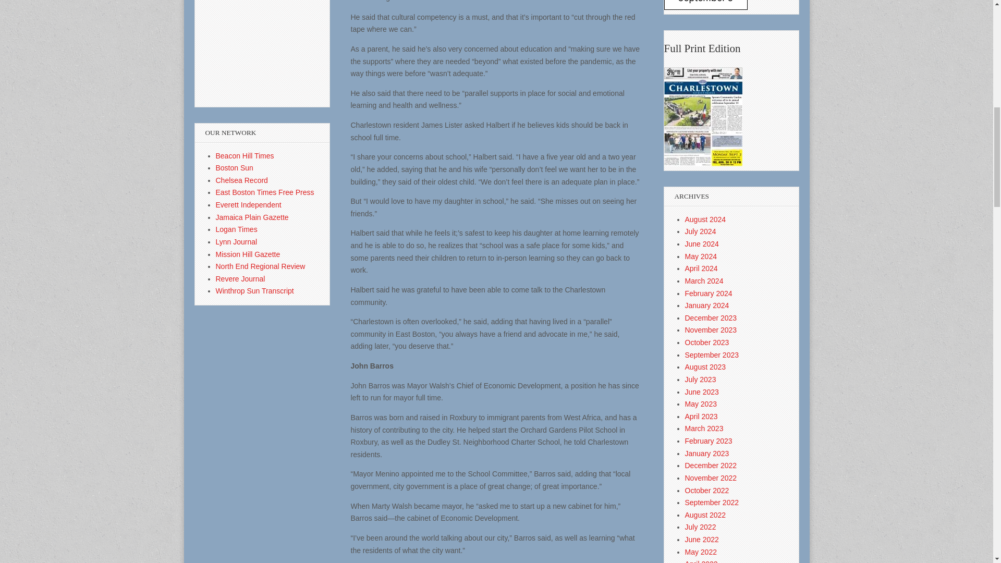 The width and height of the screenshot is (1001, 563). What do you see at coordinates (242, 180) in the screenshot?
I see `Chelsea Record` at bounding box center [242, 180].